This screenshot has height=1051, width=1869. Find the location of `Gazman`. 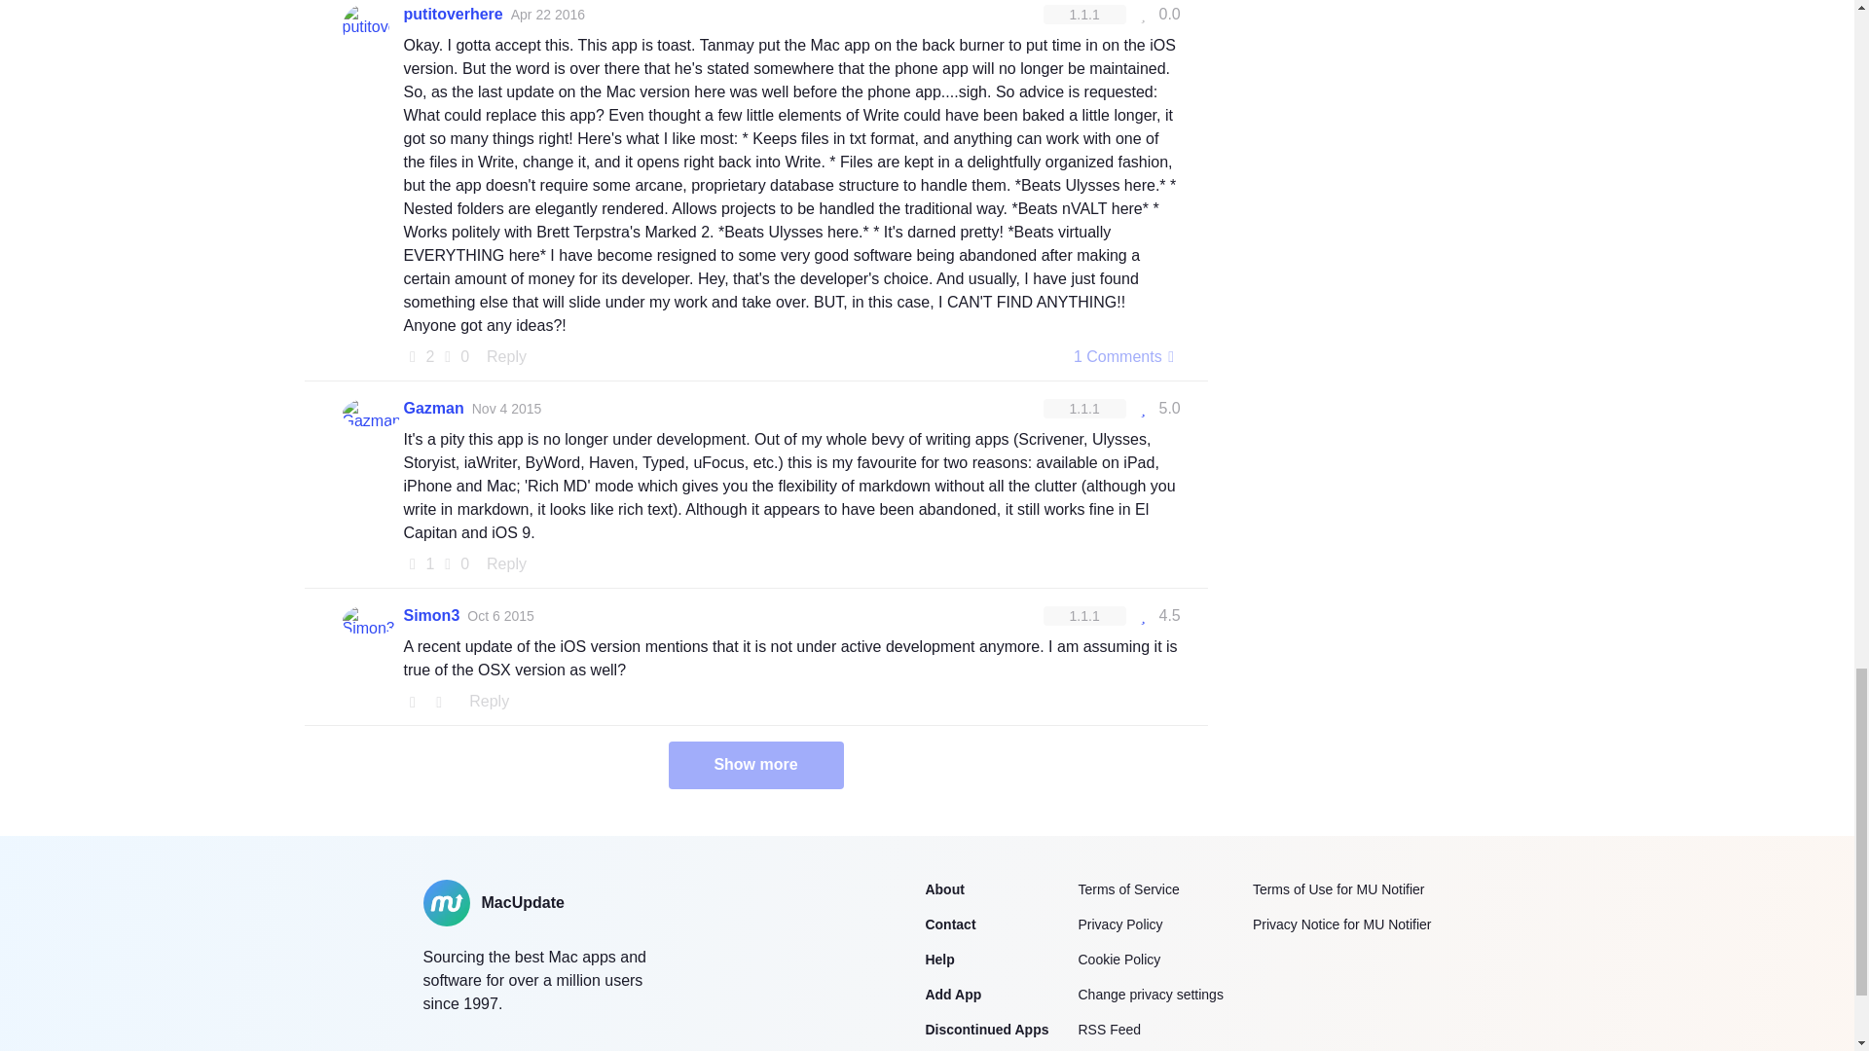

Gazman is located at coordinates (433, 409).